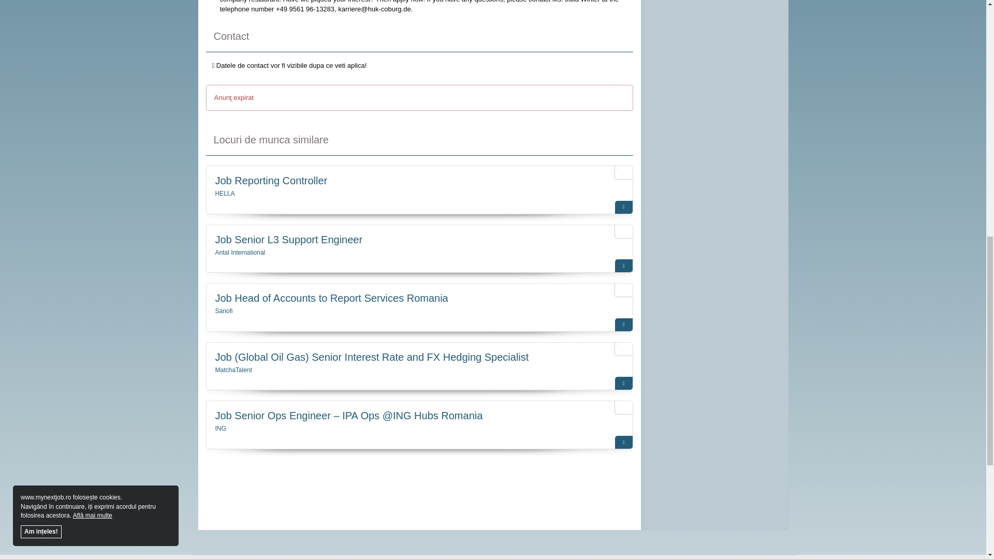  What do you see at coordinates (225, 194) in the screenshot?
I see `HELLA` at bounding box center [225, 194].